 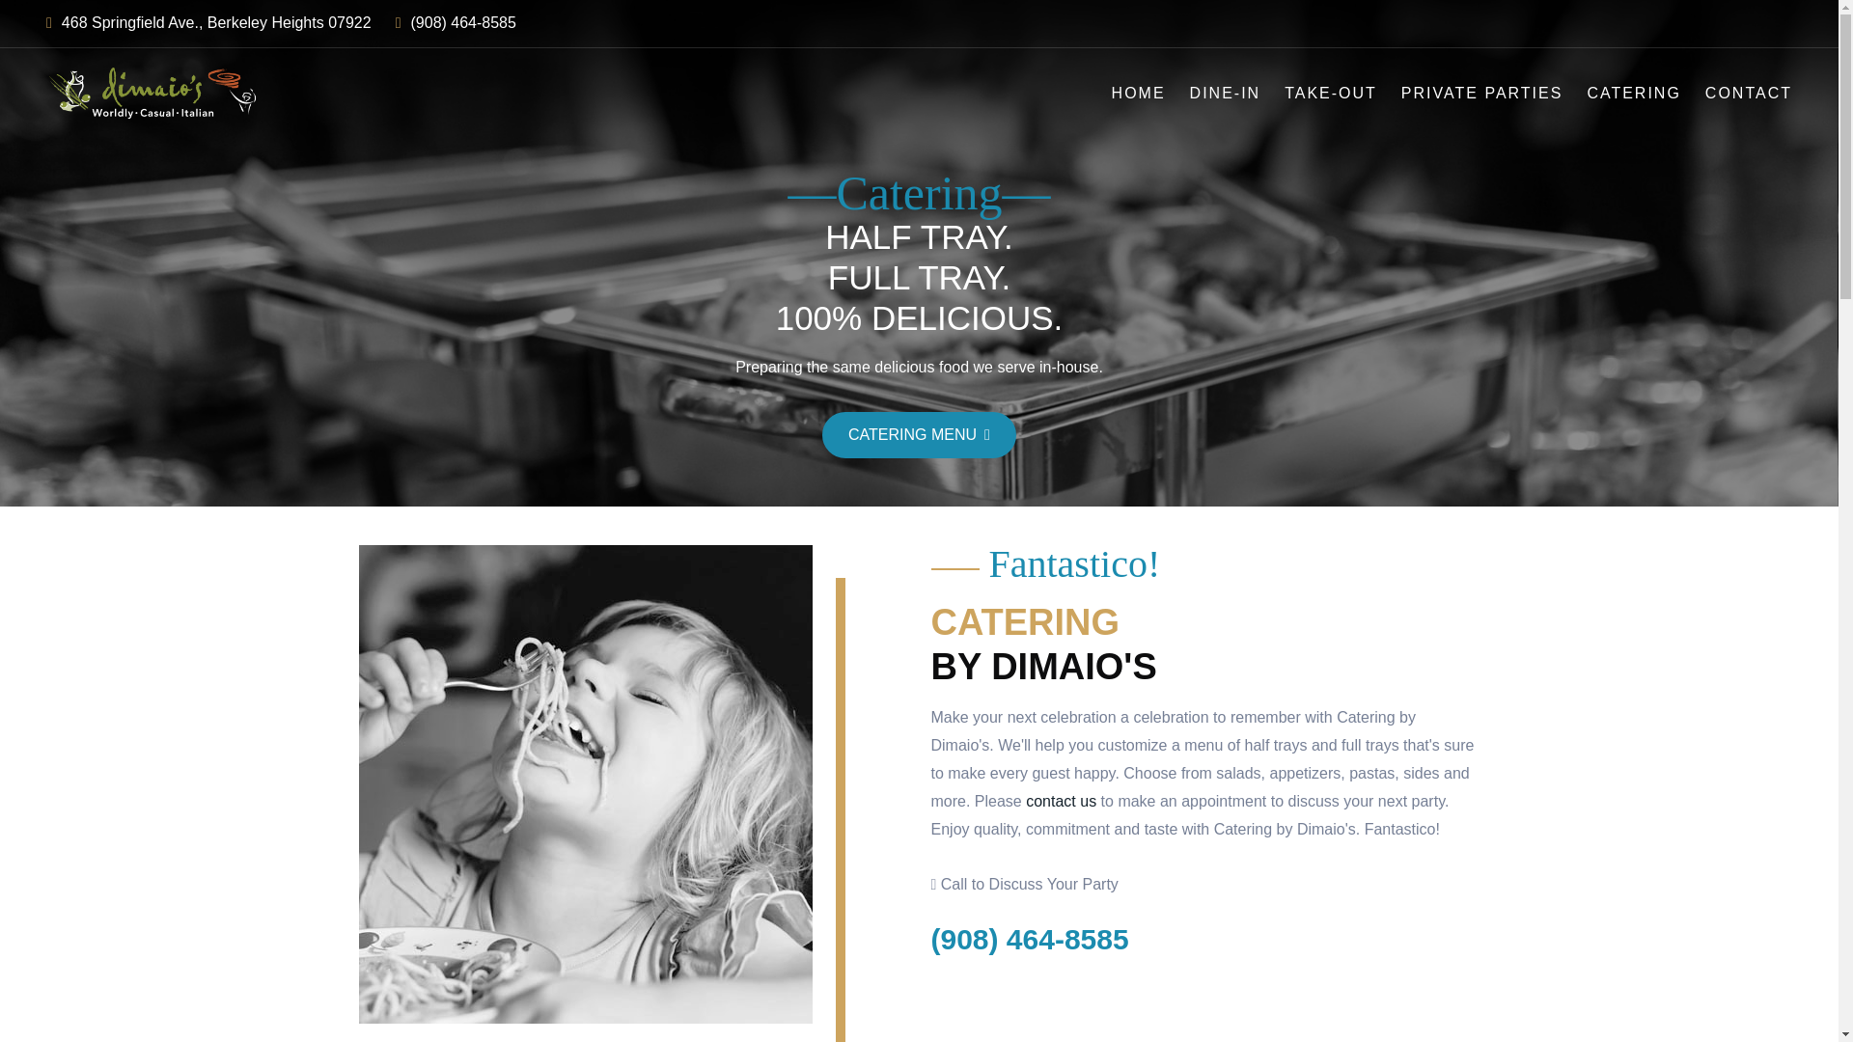 I want to click on TAKE-OUT, so click(x=1330, y=93).